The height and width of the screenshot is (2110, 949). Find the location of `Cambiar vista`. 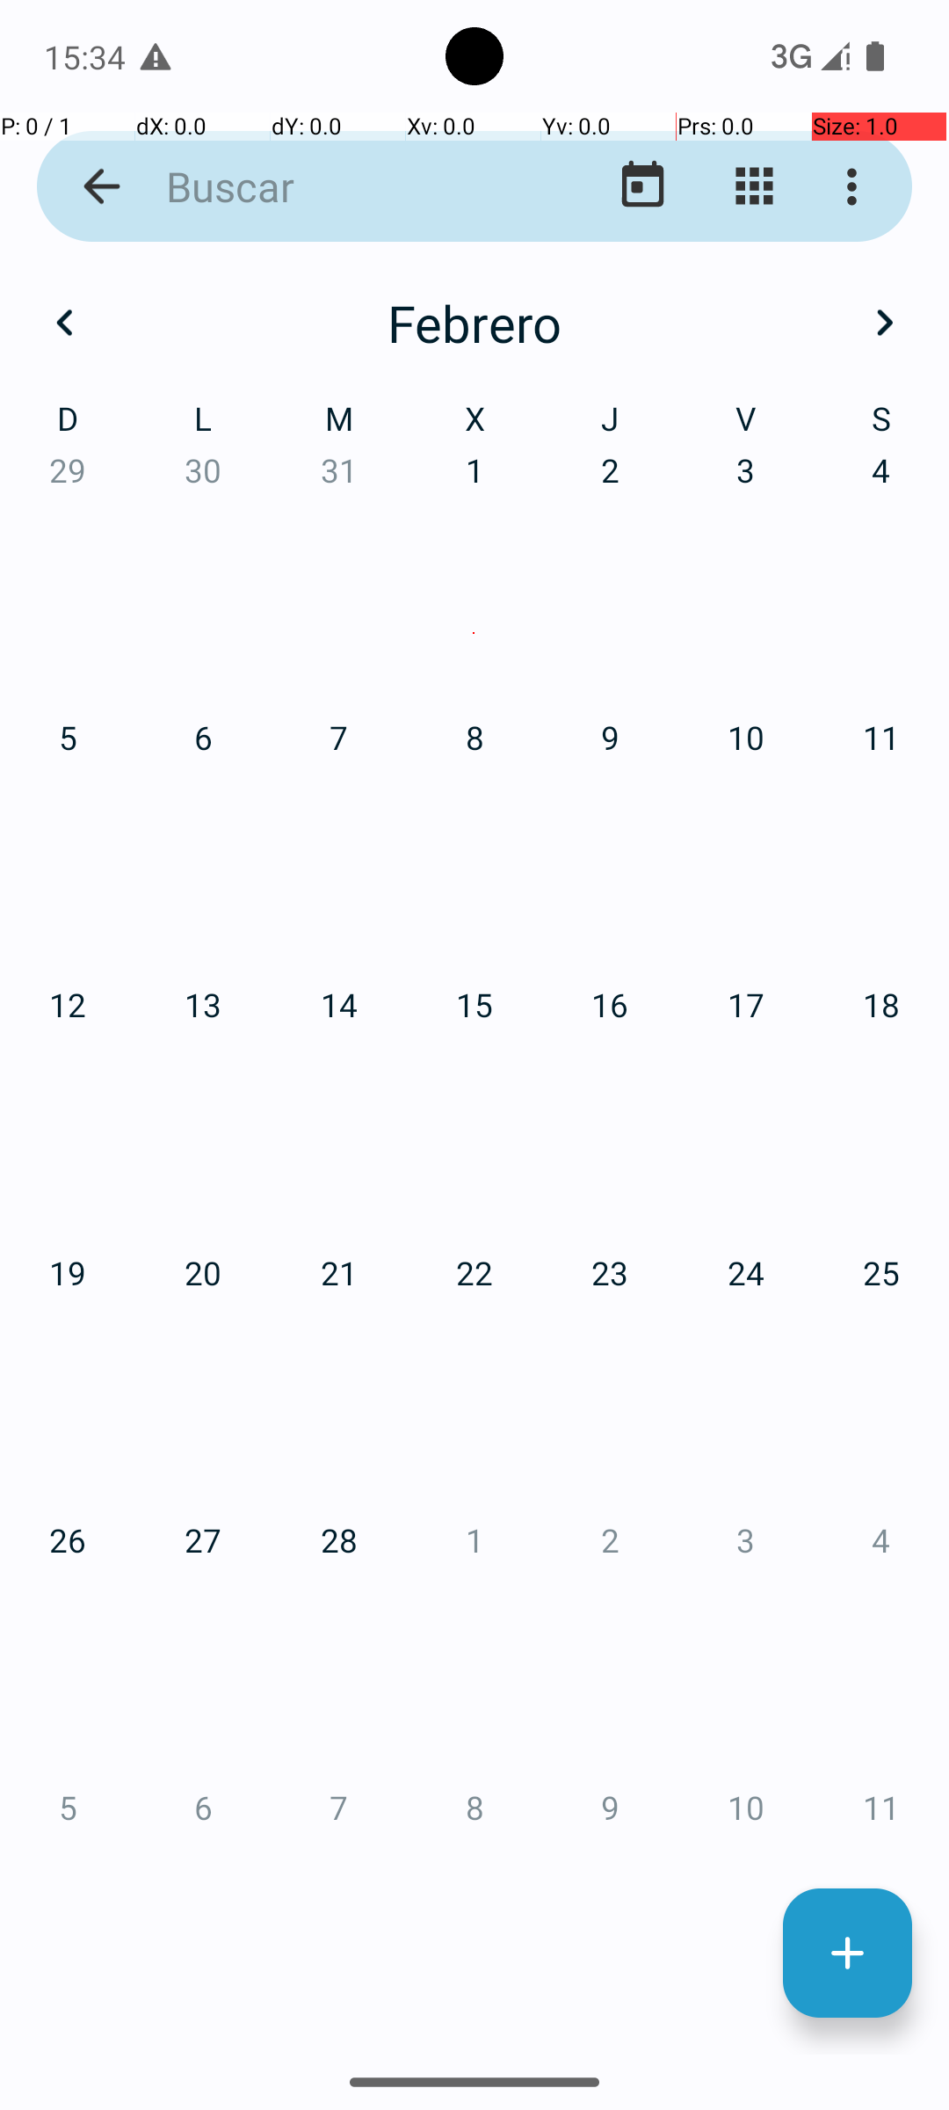

Cambiar vista is located at coordinates (754, 186).